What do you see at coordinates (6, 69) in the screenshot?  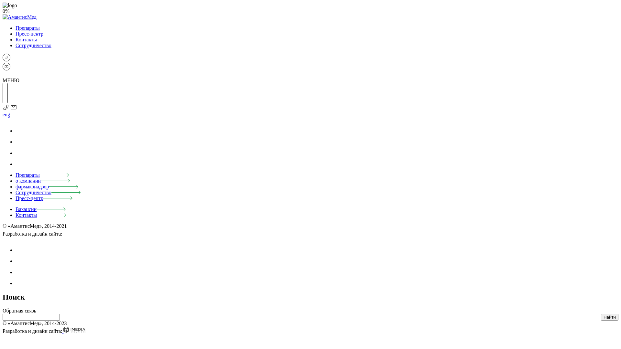 I see `office@amantismed.by` at bounding box center [6, 69].